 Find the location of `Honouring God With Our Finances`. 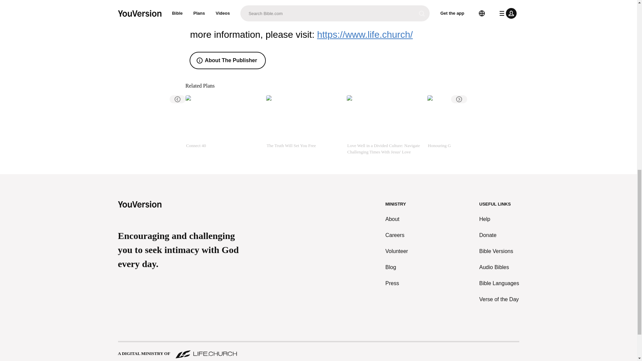

Honouring God With Our Finances is located at coordinates (465, 125).